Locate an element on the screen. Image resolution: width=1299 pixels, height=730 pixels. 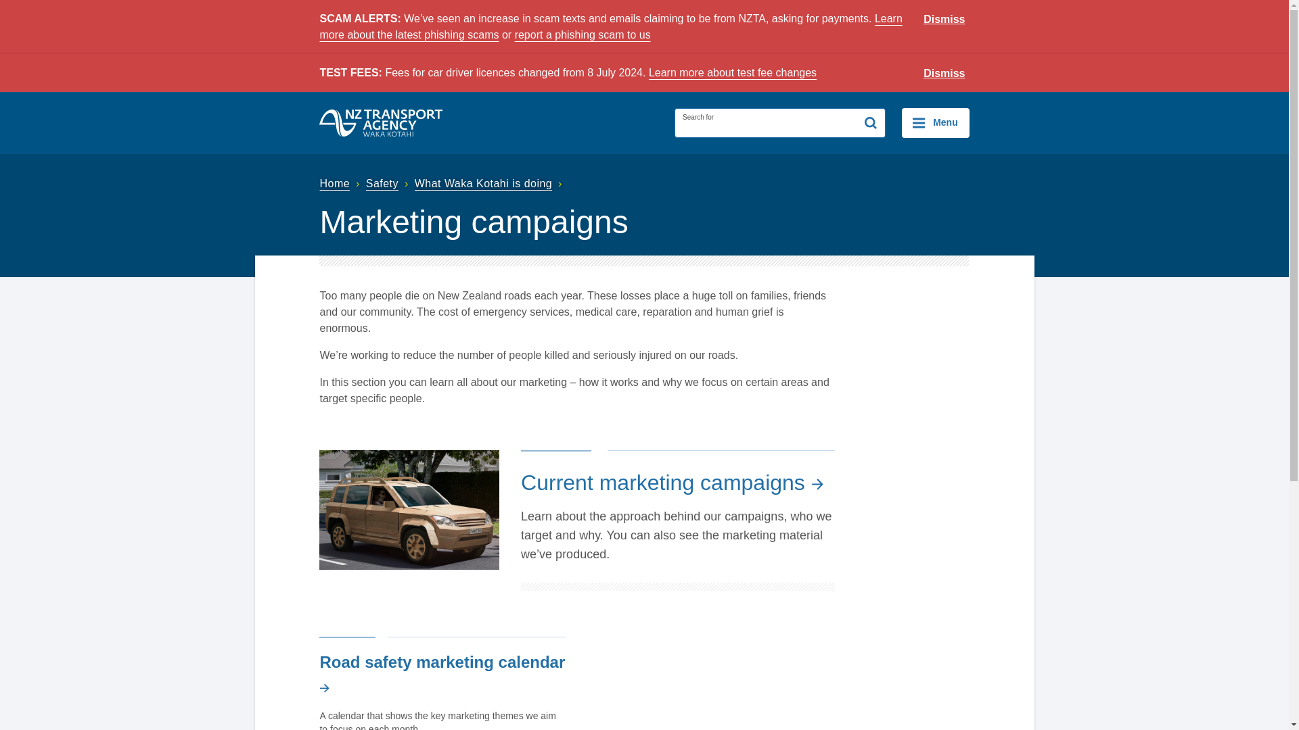
Learn more about test fee changes is located at coordinates (732, 72).